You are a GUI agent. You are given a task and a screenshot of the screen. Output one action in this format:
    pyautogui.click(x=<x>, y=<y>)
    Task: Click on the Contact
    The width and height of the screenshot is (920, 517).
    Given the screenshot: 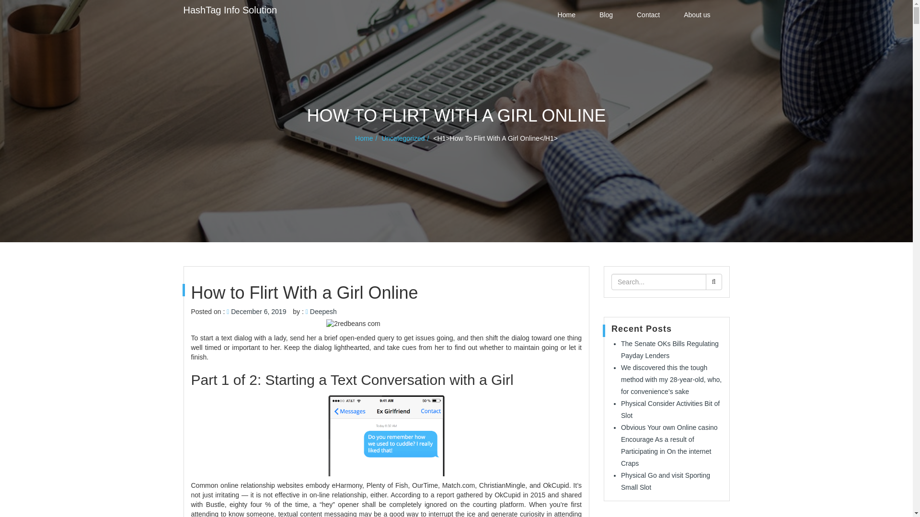 What is the action you would take?
    pyautogui.click(x=648, y=14)
    